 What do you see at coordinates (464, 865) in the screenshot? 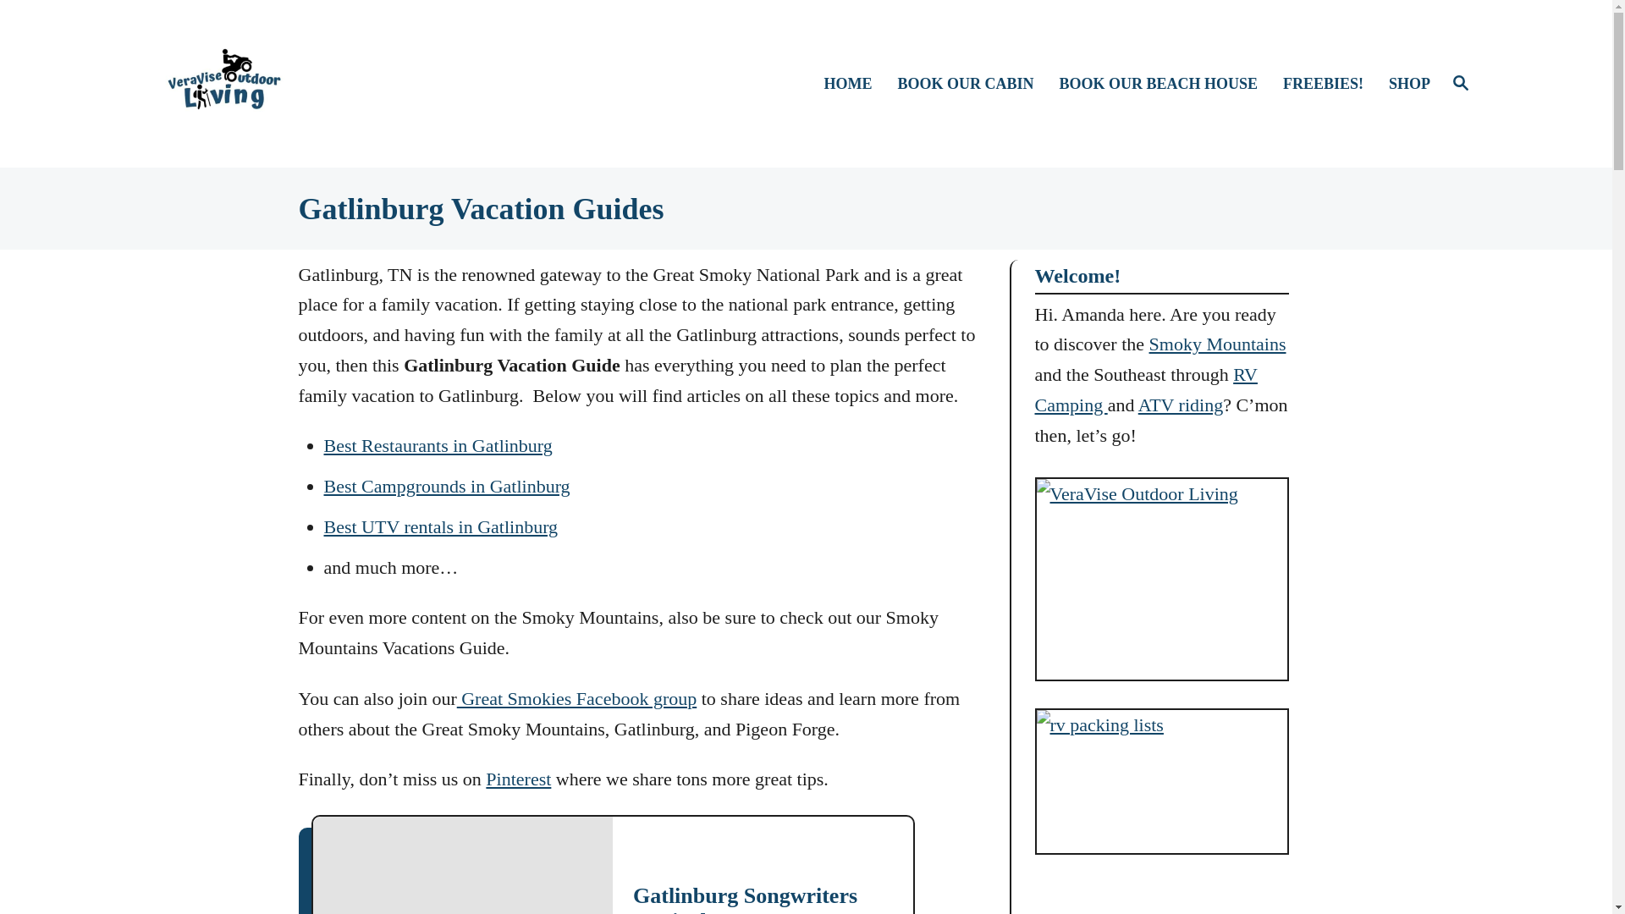
I see `Gatlinburg Songwriters Festival` at bounding box center [464, 865].